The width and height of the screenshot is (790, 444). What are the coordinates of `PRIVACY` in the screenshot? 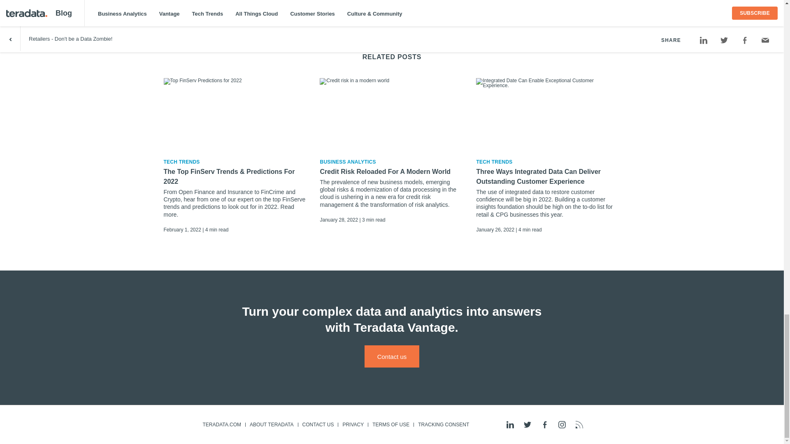 It's located at (353, 424).